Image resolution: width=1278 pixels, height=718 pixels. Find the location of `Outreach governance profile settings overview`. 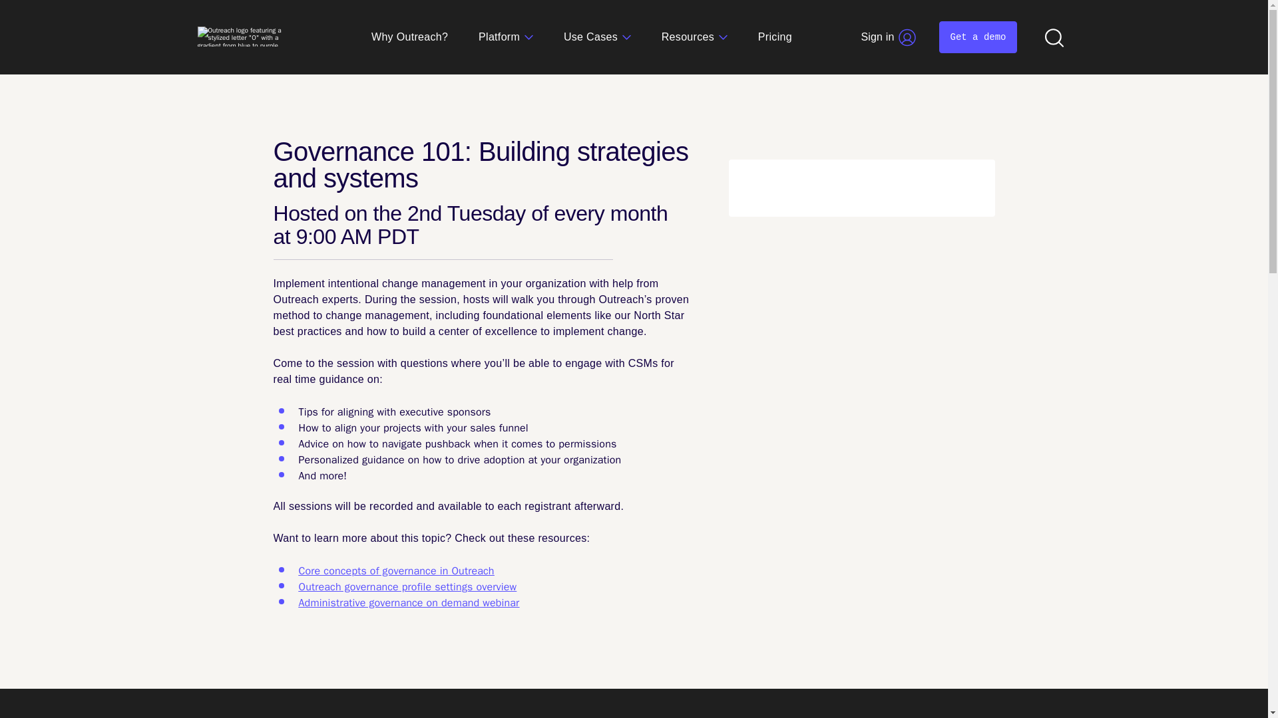

Outreach governance profile settings overview is located at coordinates (407, 586).